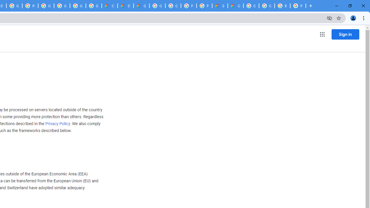 The image size is (370, 208). I want to click on Google Cloud Platform, so click(173, 6).